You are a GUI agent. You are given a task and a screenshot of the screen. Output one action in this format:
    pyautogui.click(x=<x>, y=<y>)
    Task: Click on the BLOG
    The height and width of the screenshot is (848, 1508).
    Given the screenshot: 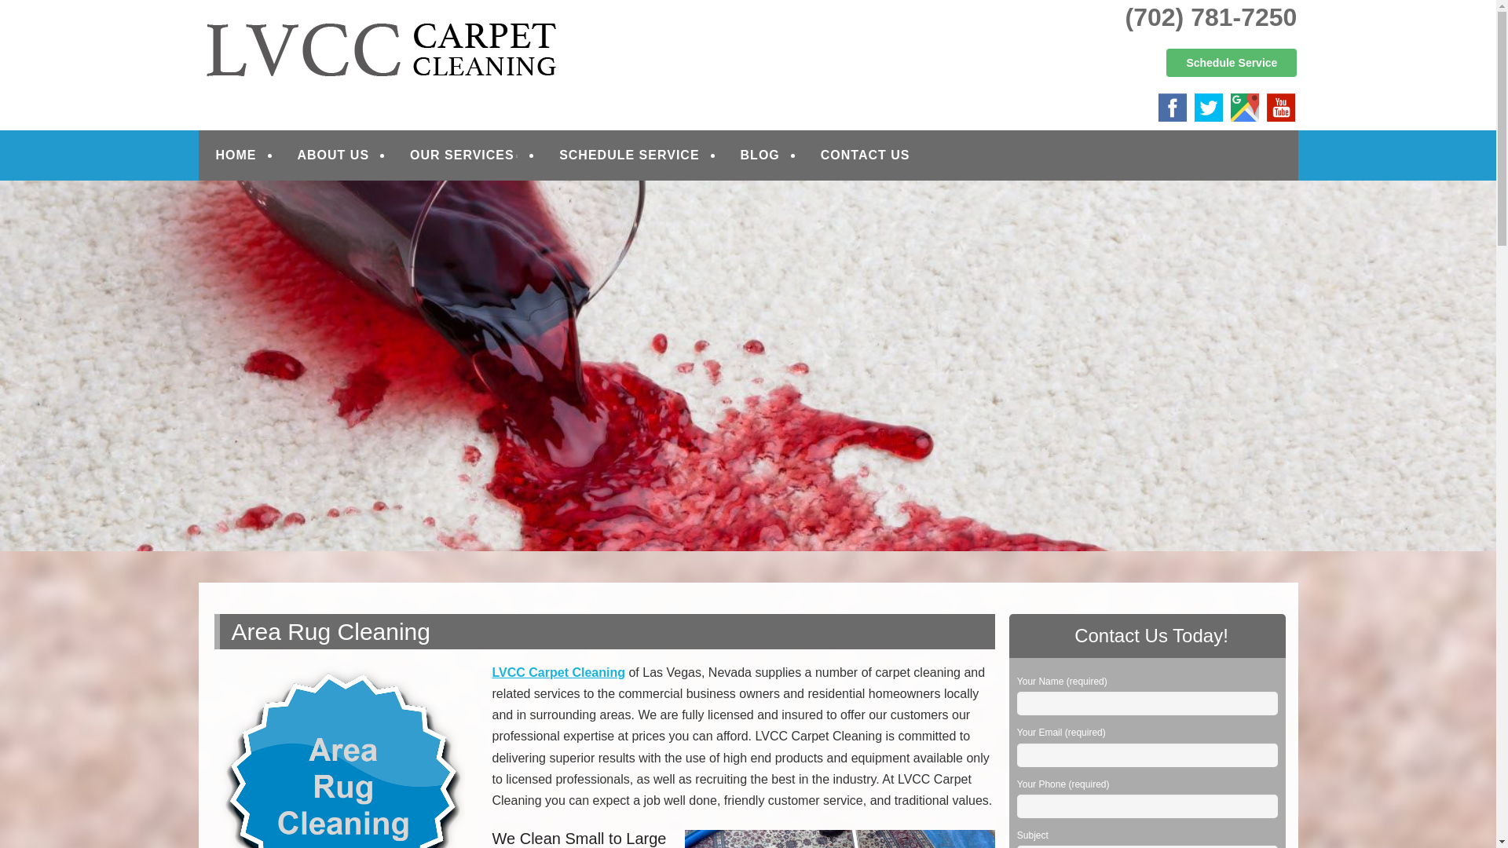 What is the action you would take?
    pyautogui.click(x=760, y=155)
    